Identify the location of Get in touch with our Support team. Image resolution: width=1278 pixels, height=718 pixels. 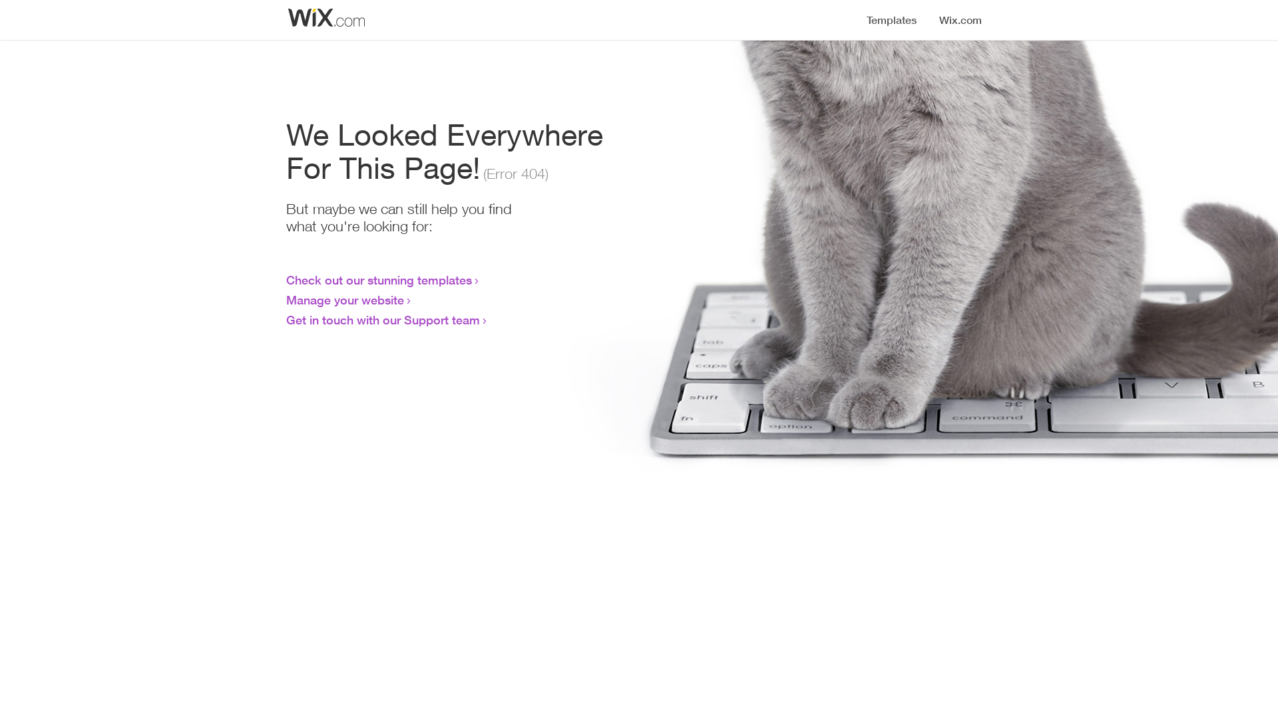
(383, 320).